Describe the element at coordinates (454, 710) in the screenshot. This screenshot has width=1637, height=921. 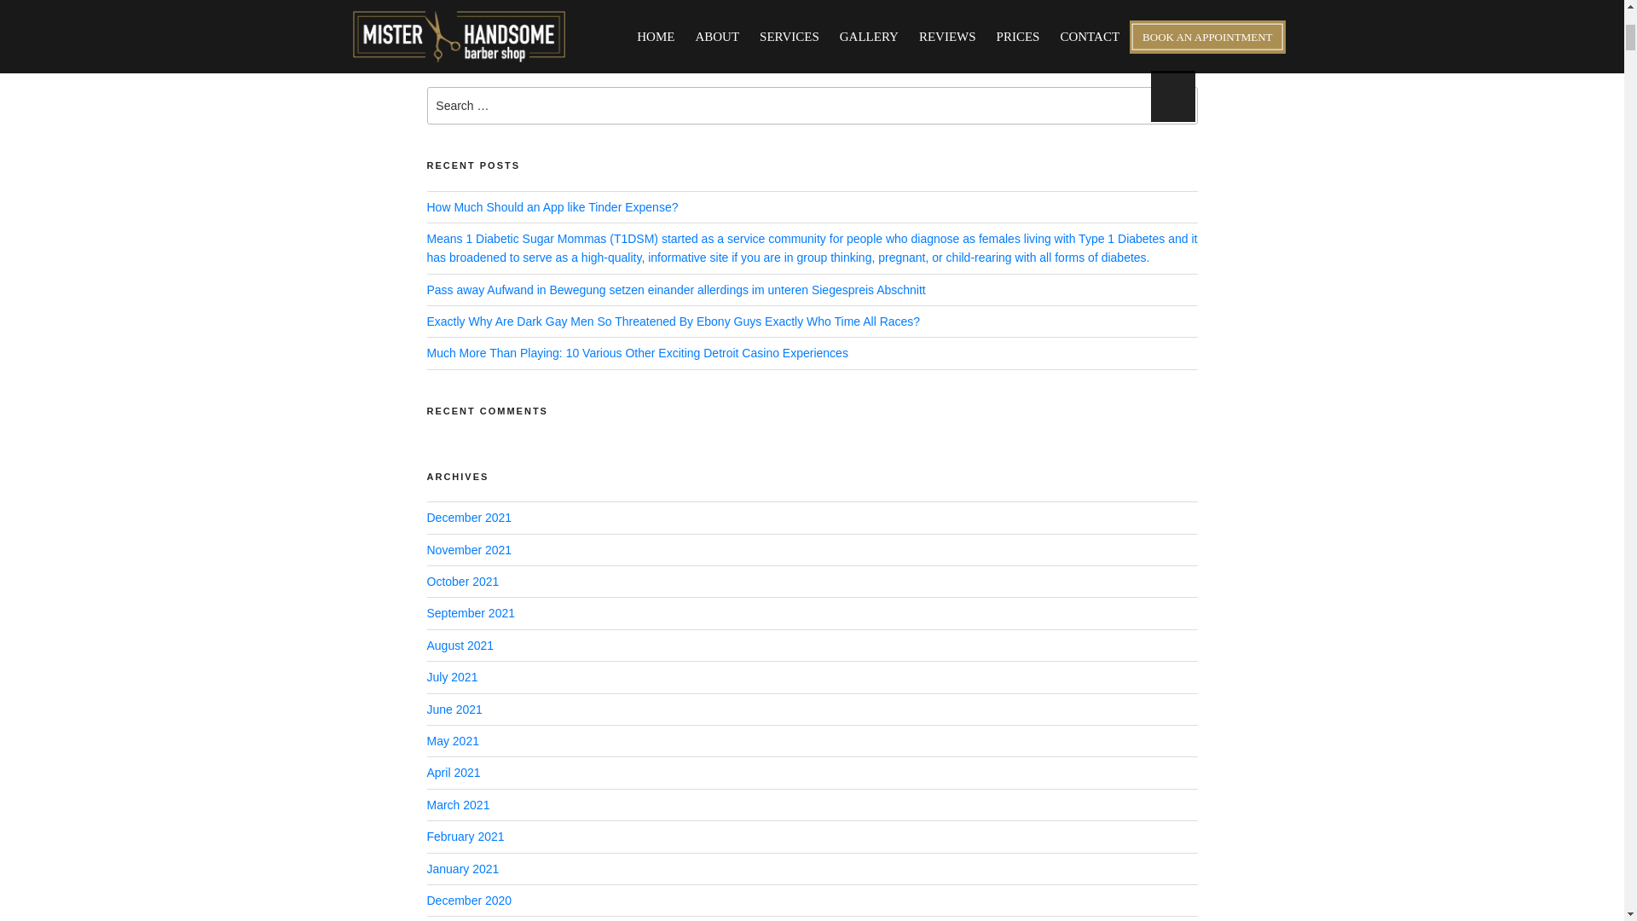
I see `June 2021` at that location.